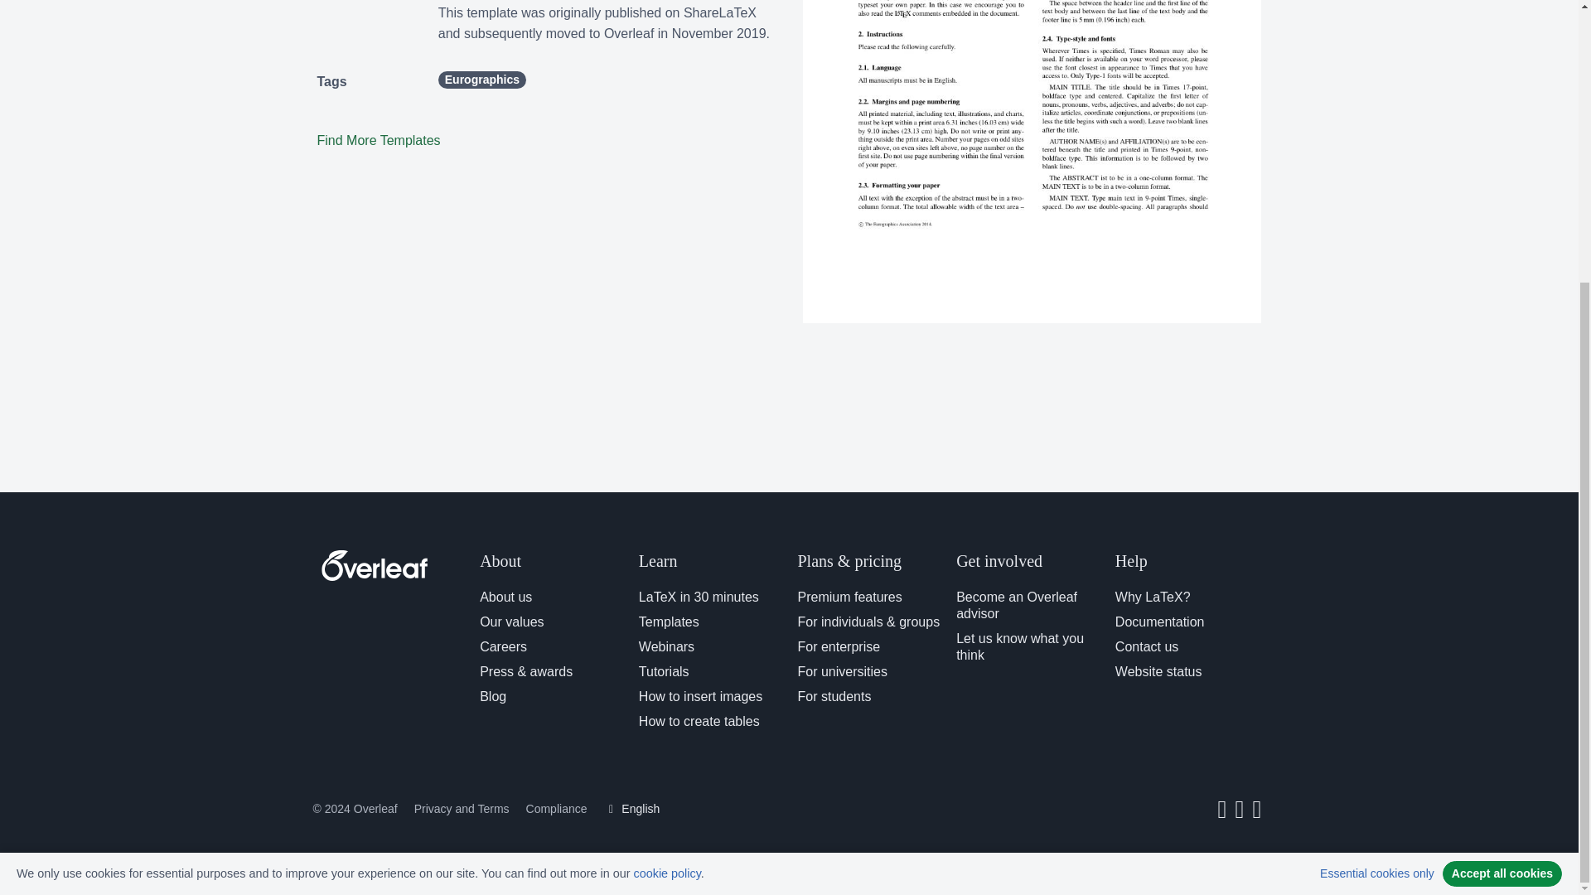 This screenshot has width=1591, height=895. I want to click on LaTeX in 30 minutes, so click(699, 597).